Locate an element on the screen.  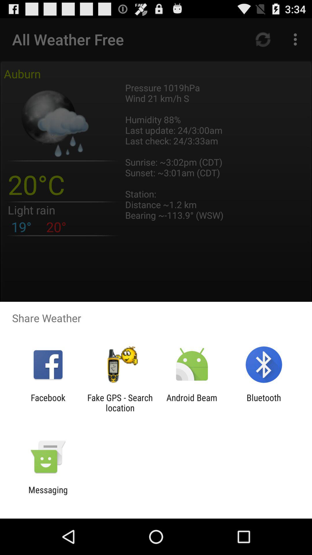
open app to the left of bluetooth icon is located at coordinates (192, 403).